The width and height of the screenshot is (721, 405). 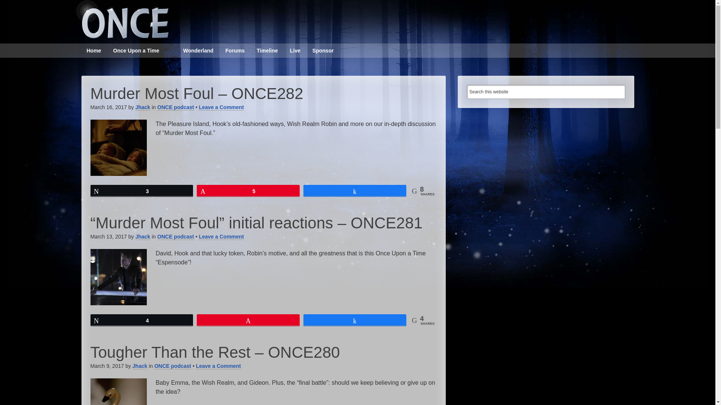 I want to click on Live, so click(x=295, y=50).